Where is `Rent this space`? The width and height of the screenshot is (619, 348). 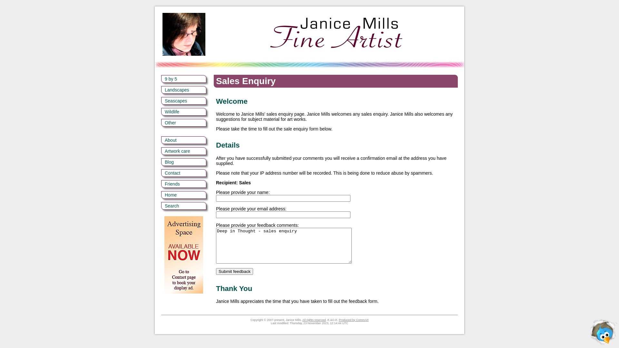 Rent this space is located at coordinates (184, 253).